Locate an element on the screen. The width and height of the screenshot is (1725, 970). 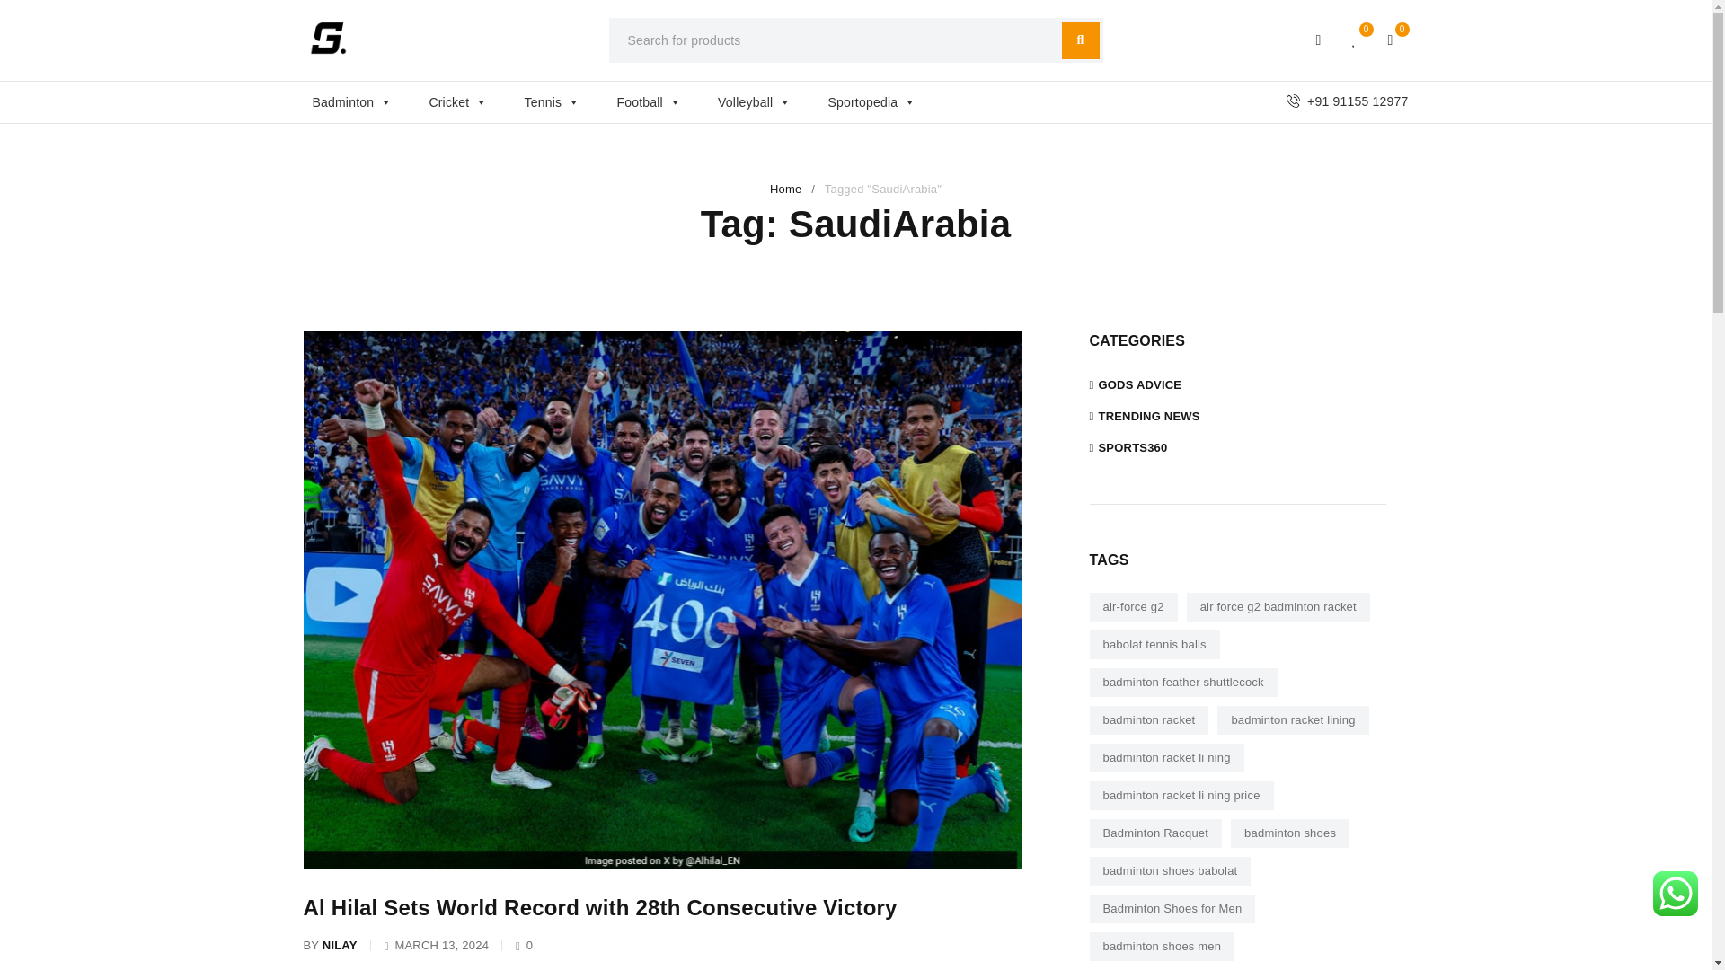
Search is located at coordinates (1081, 40).